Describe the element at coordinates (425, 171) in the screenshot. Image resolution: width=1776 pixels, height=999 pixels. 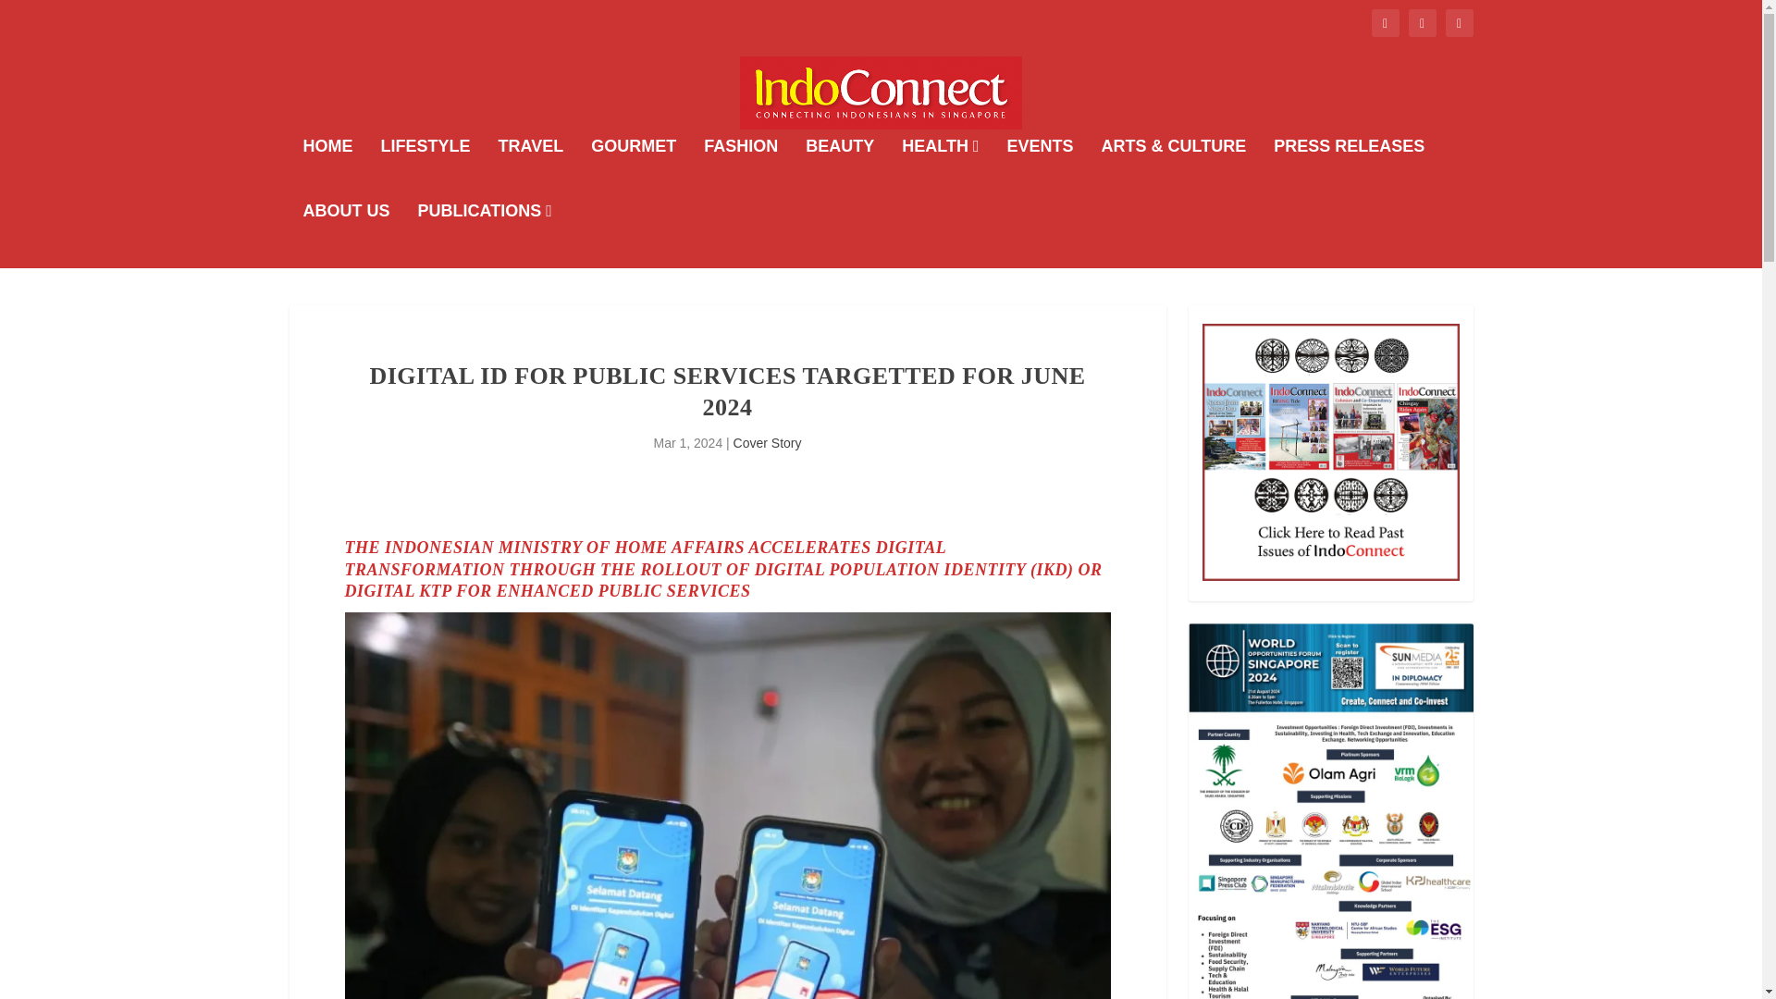
I see `LIFESTYLE` at that location.